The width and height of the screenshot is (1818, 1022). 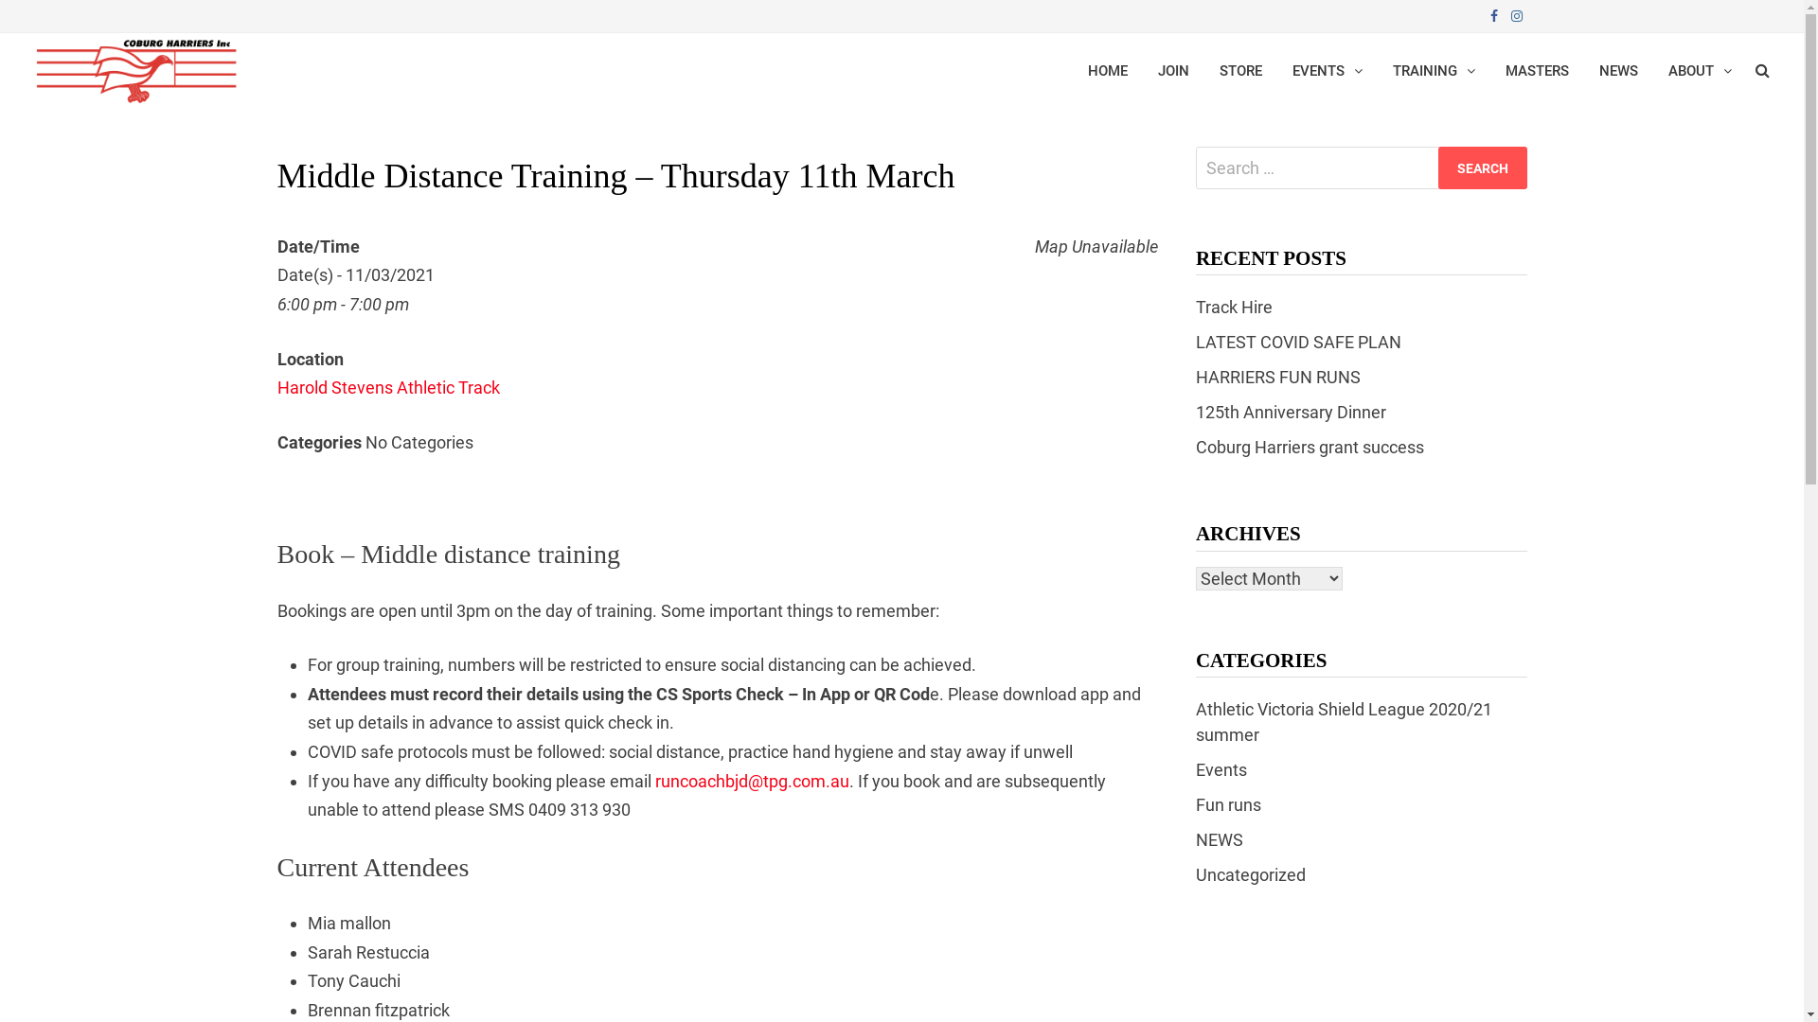 What do you see at coordinates (388, 388) in the screenshot?
I see `Harold Stevens Athletic Track` at bounding box center [388, 388].